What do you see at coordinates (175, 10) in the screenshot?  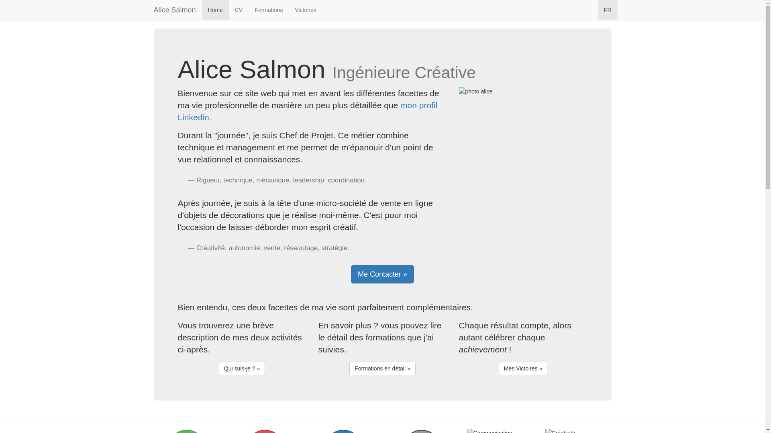 I see `Alice Salmon` at bounding box center [175, 10].